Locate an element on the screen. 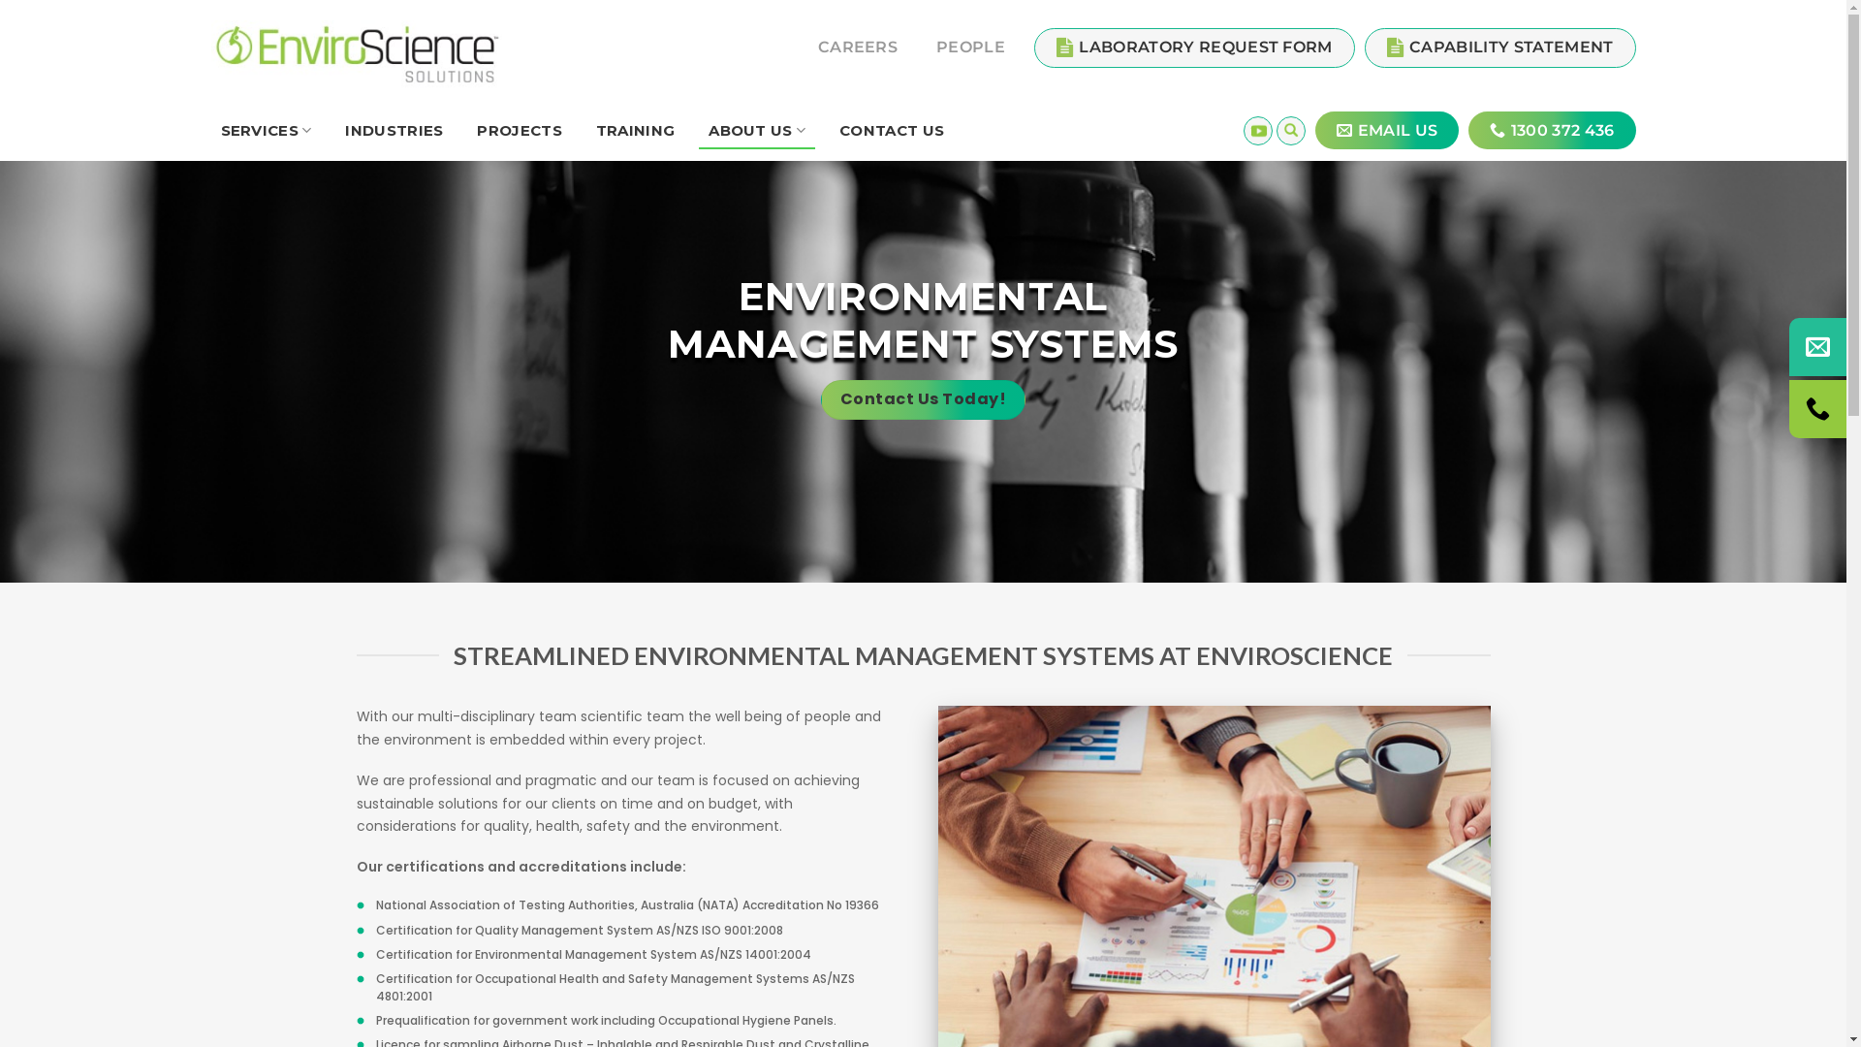 Image resolution: width=1861 pixels, height=1047 pixels. PROJECTS is located at coordinates (520, 130).